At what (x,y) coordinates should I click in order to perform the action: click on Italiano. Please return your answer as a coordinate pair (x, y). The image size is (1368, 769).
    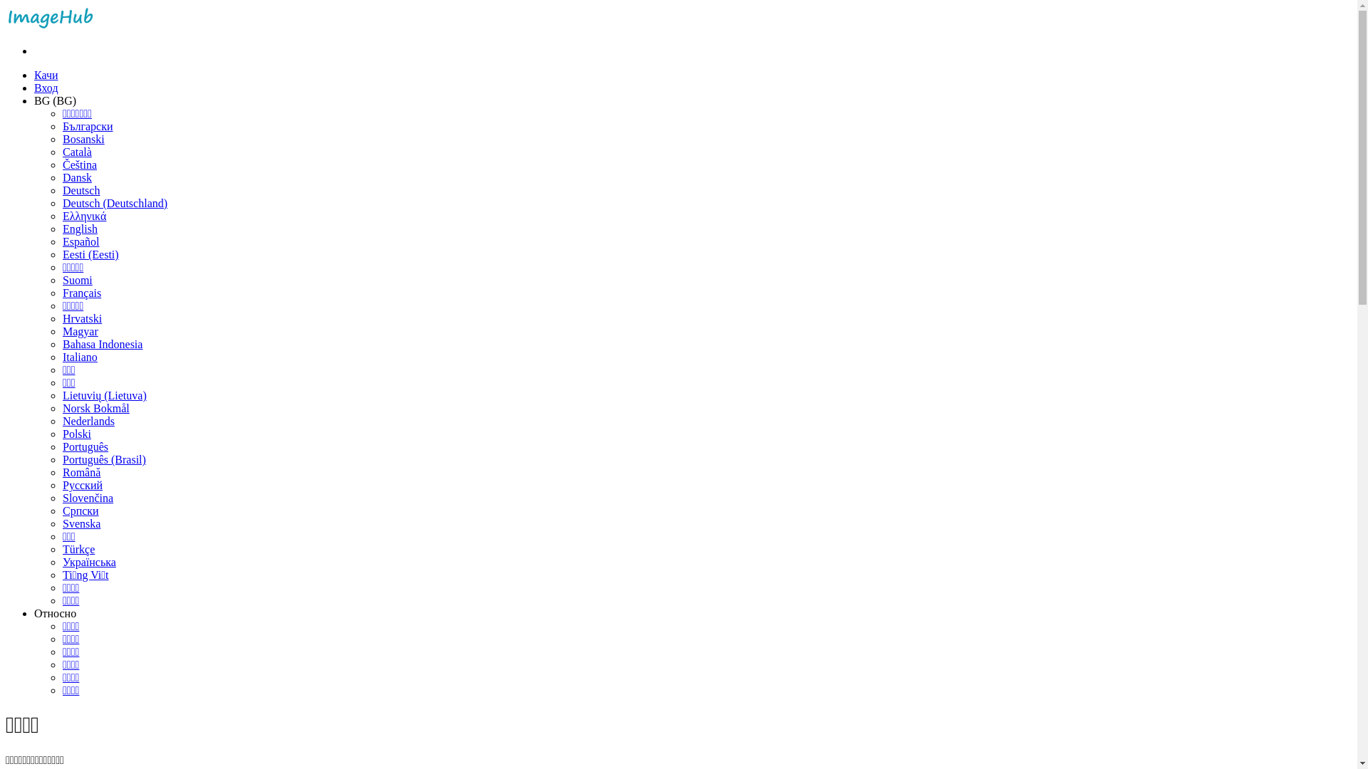
    Looking at the image, I should click on (80, 357).